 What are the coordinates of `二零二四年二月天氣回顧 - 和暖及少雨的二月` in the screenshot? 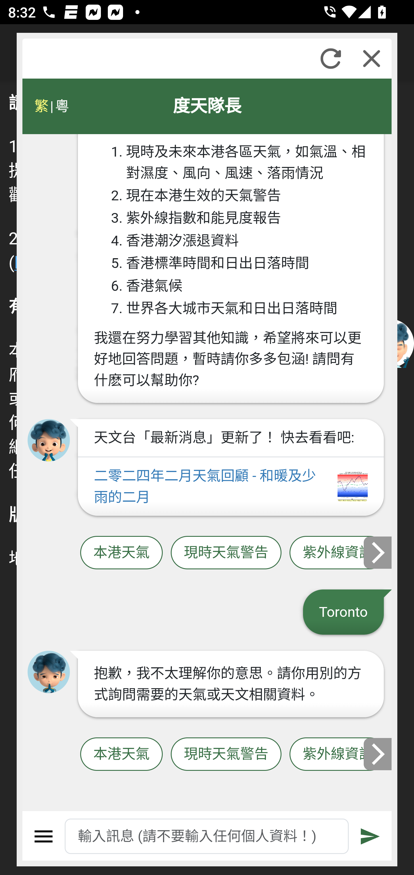 It's located at (231, 487).